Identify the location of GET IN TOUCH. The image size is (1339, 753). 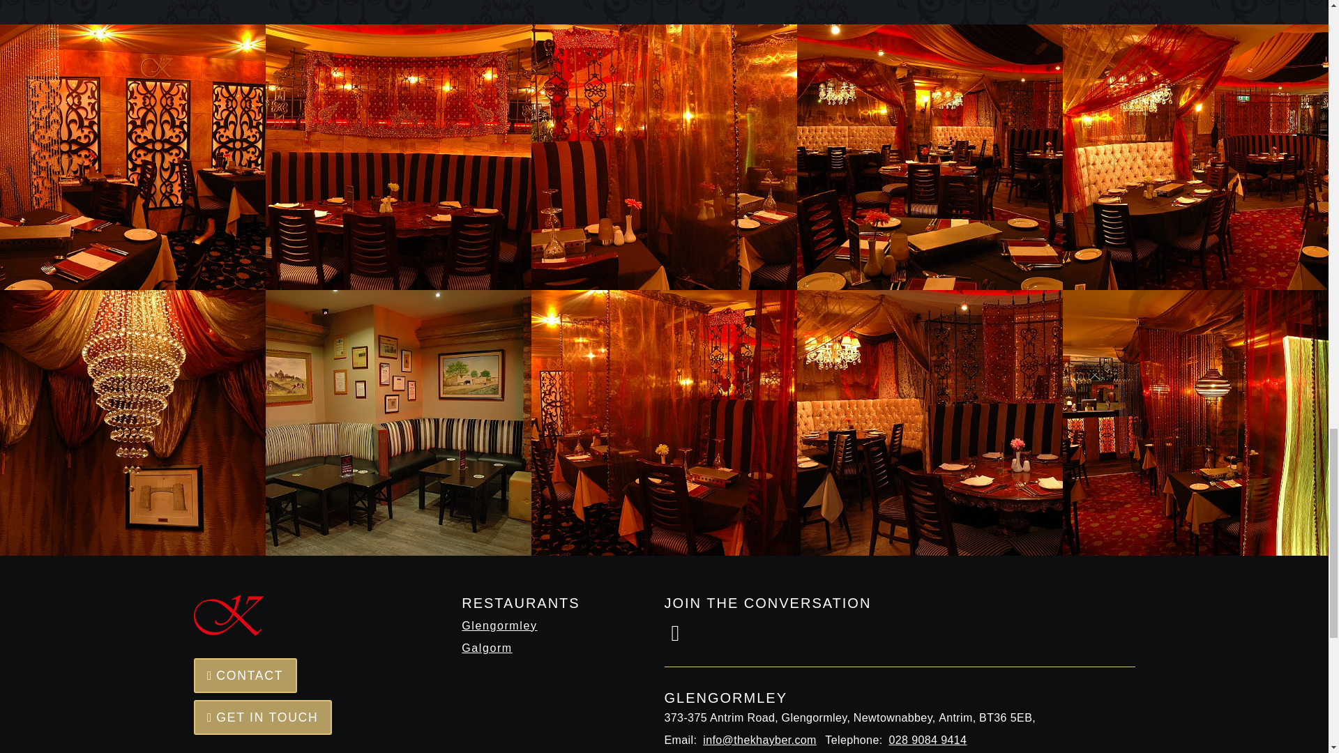
(263, 717).